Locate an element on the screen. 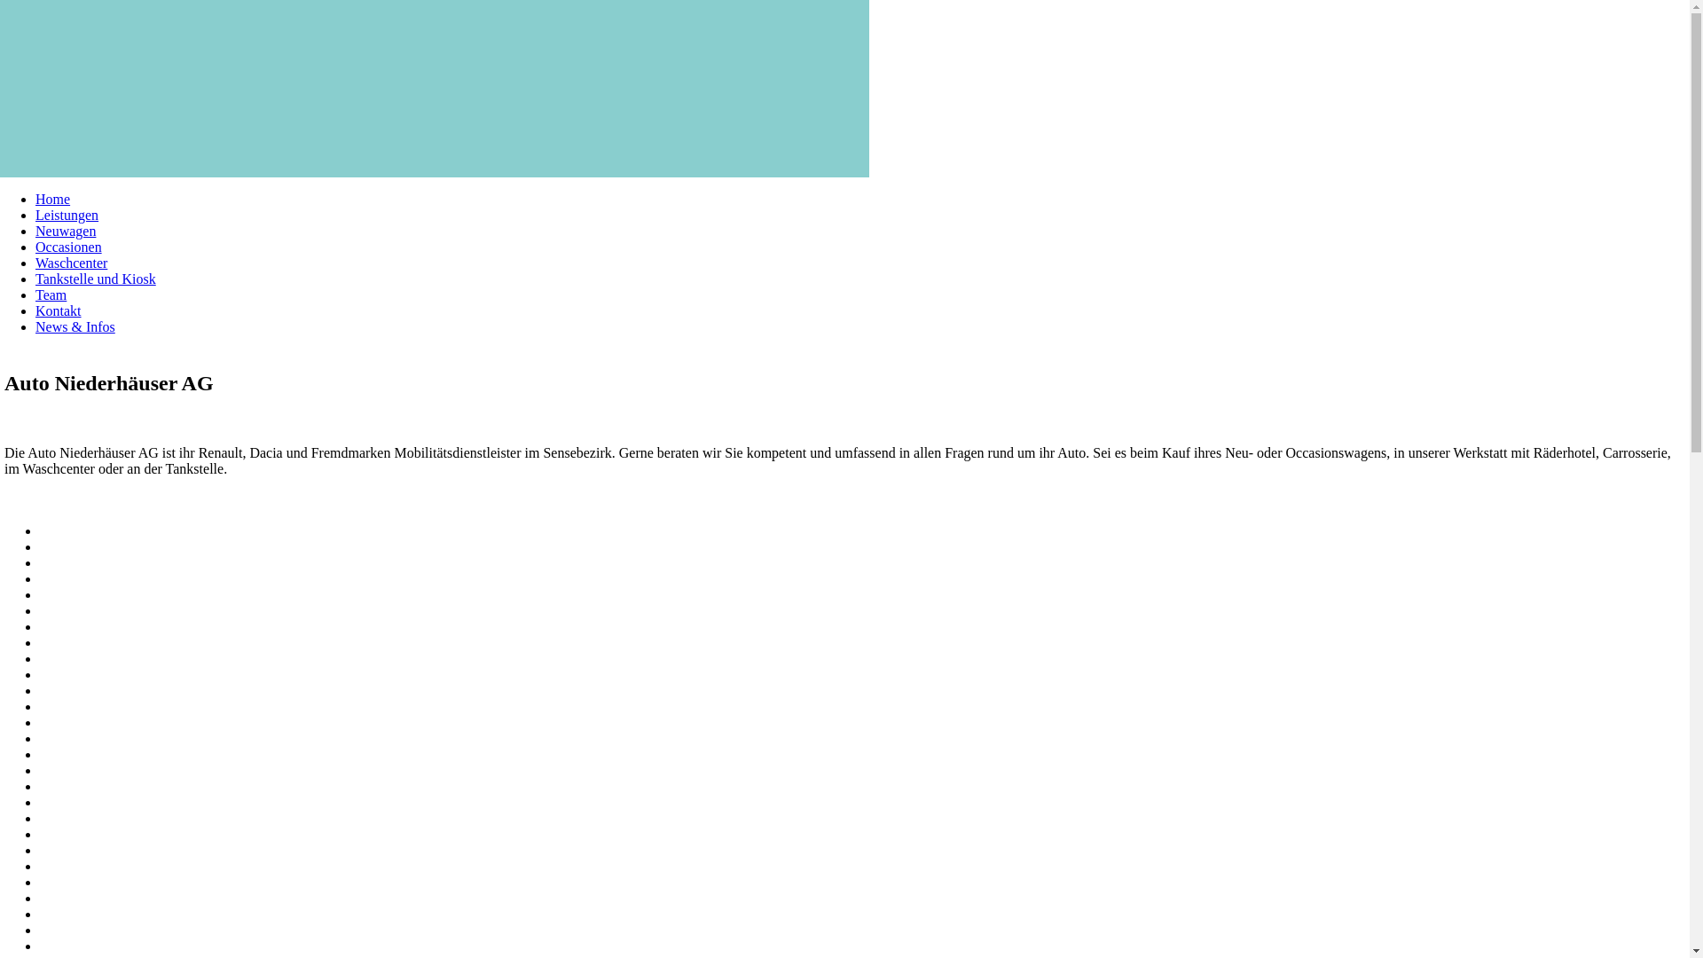 This screenshot has width=1703, height=958. Kontakt is located at coordinates (59, 310).